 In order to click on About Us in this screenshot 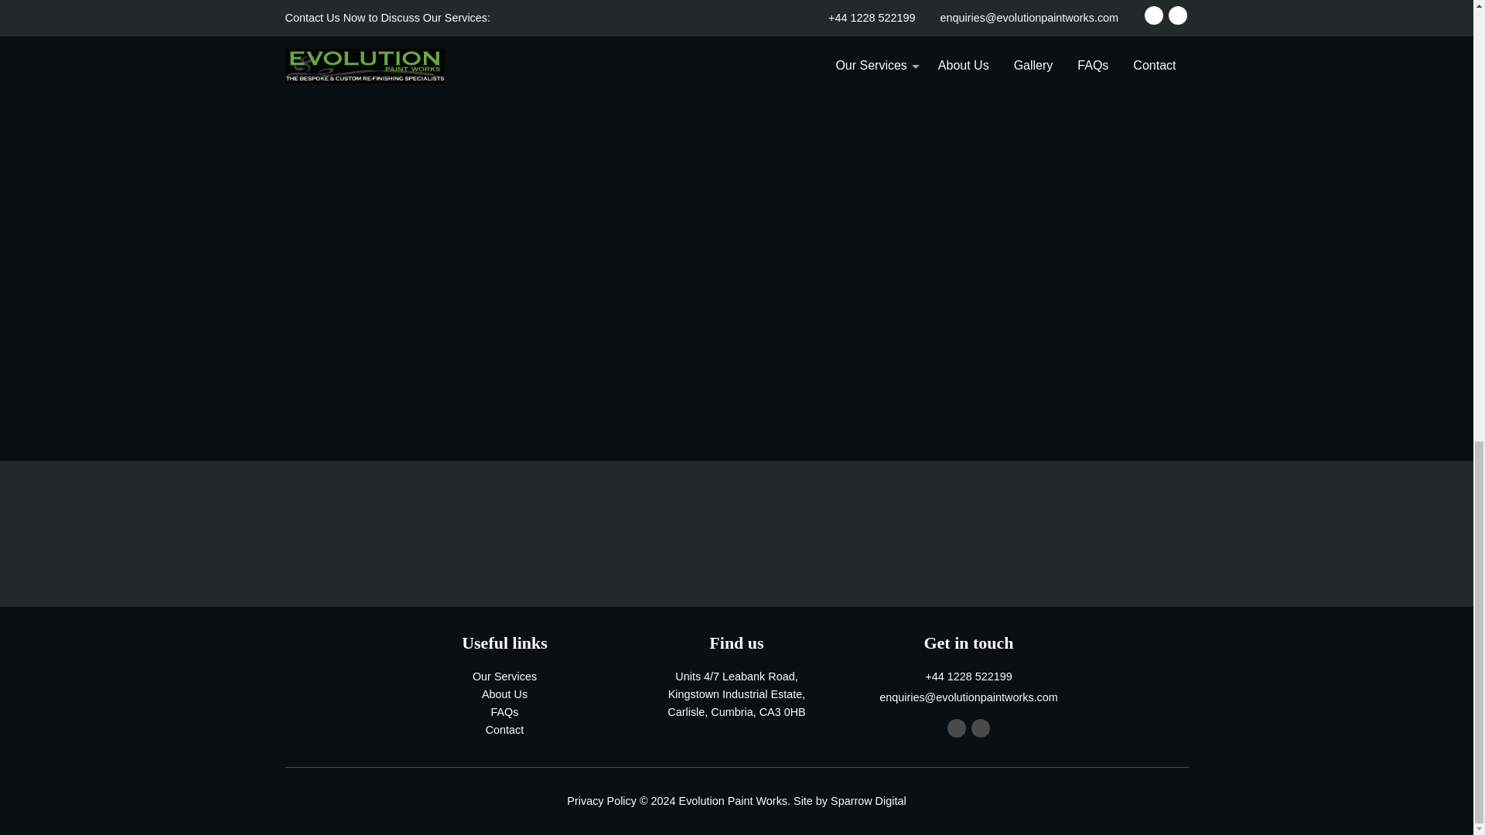, I will do `click(504, 694)`.